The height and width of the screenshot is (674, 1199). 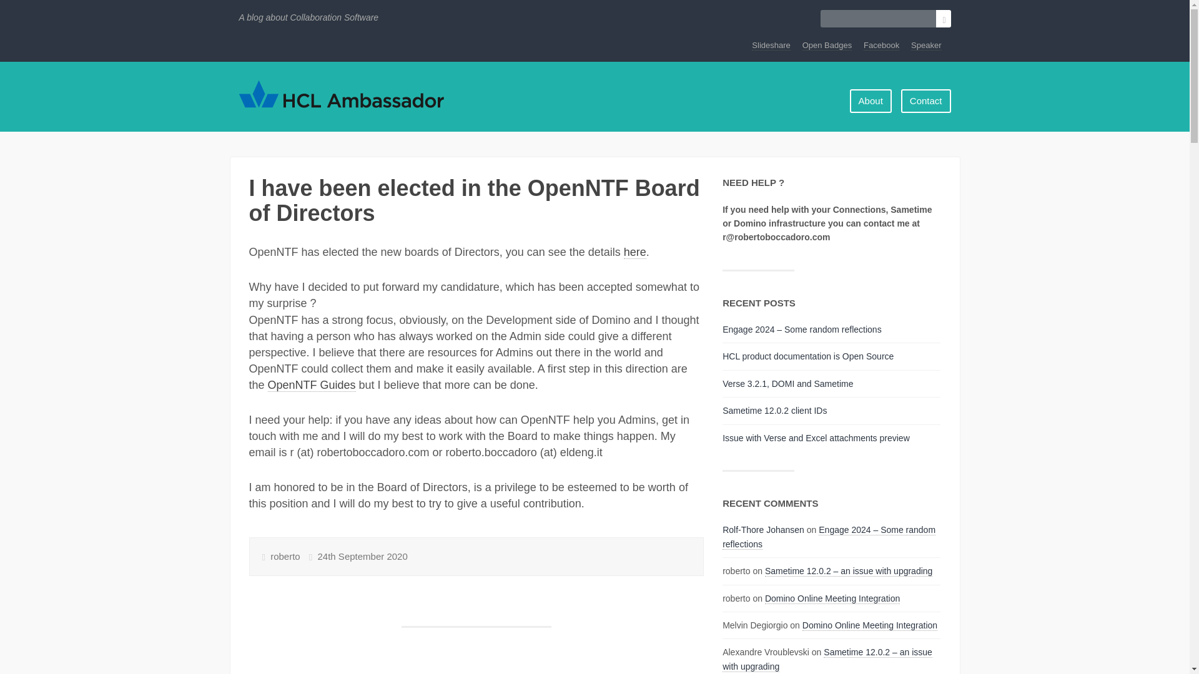 What do you see at coordinates (808, 356) in the screenshot?
I see `HCL product documentation is Open Source` at bounding box center [808, 356].